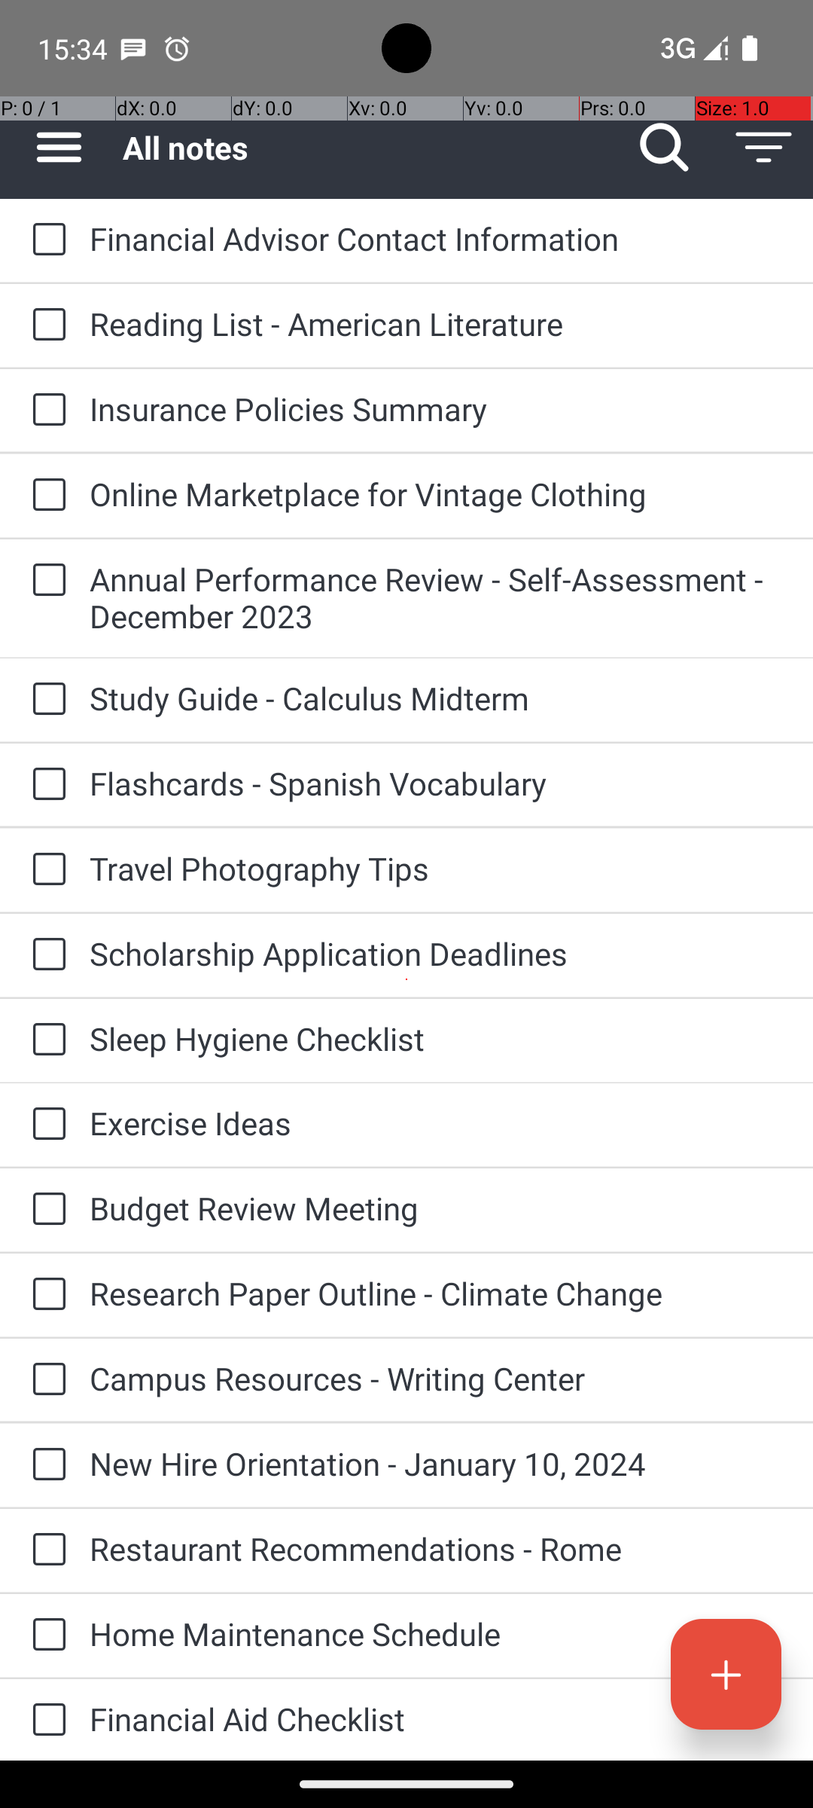 The width and height of the screenshot is (813, 1808). What do you see at coordinates (437, 1038) in the screenshot?
I see `Sleep Hygiene Checklist` at bounding box center [437, 1038].